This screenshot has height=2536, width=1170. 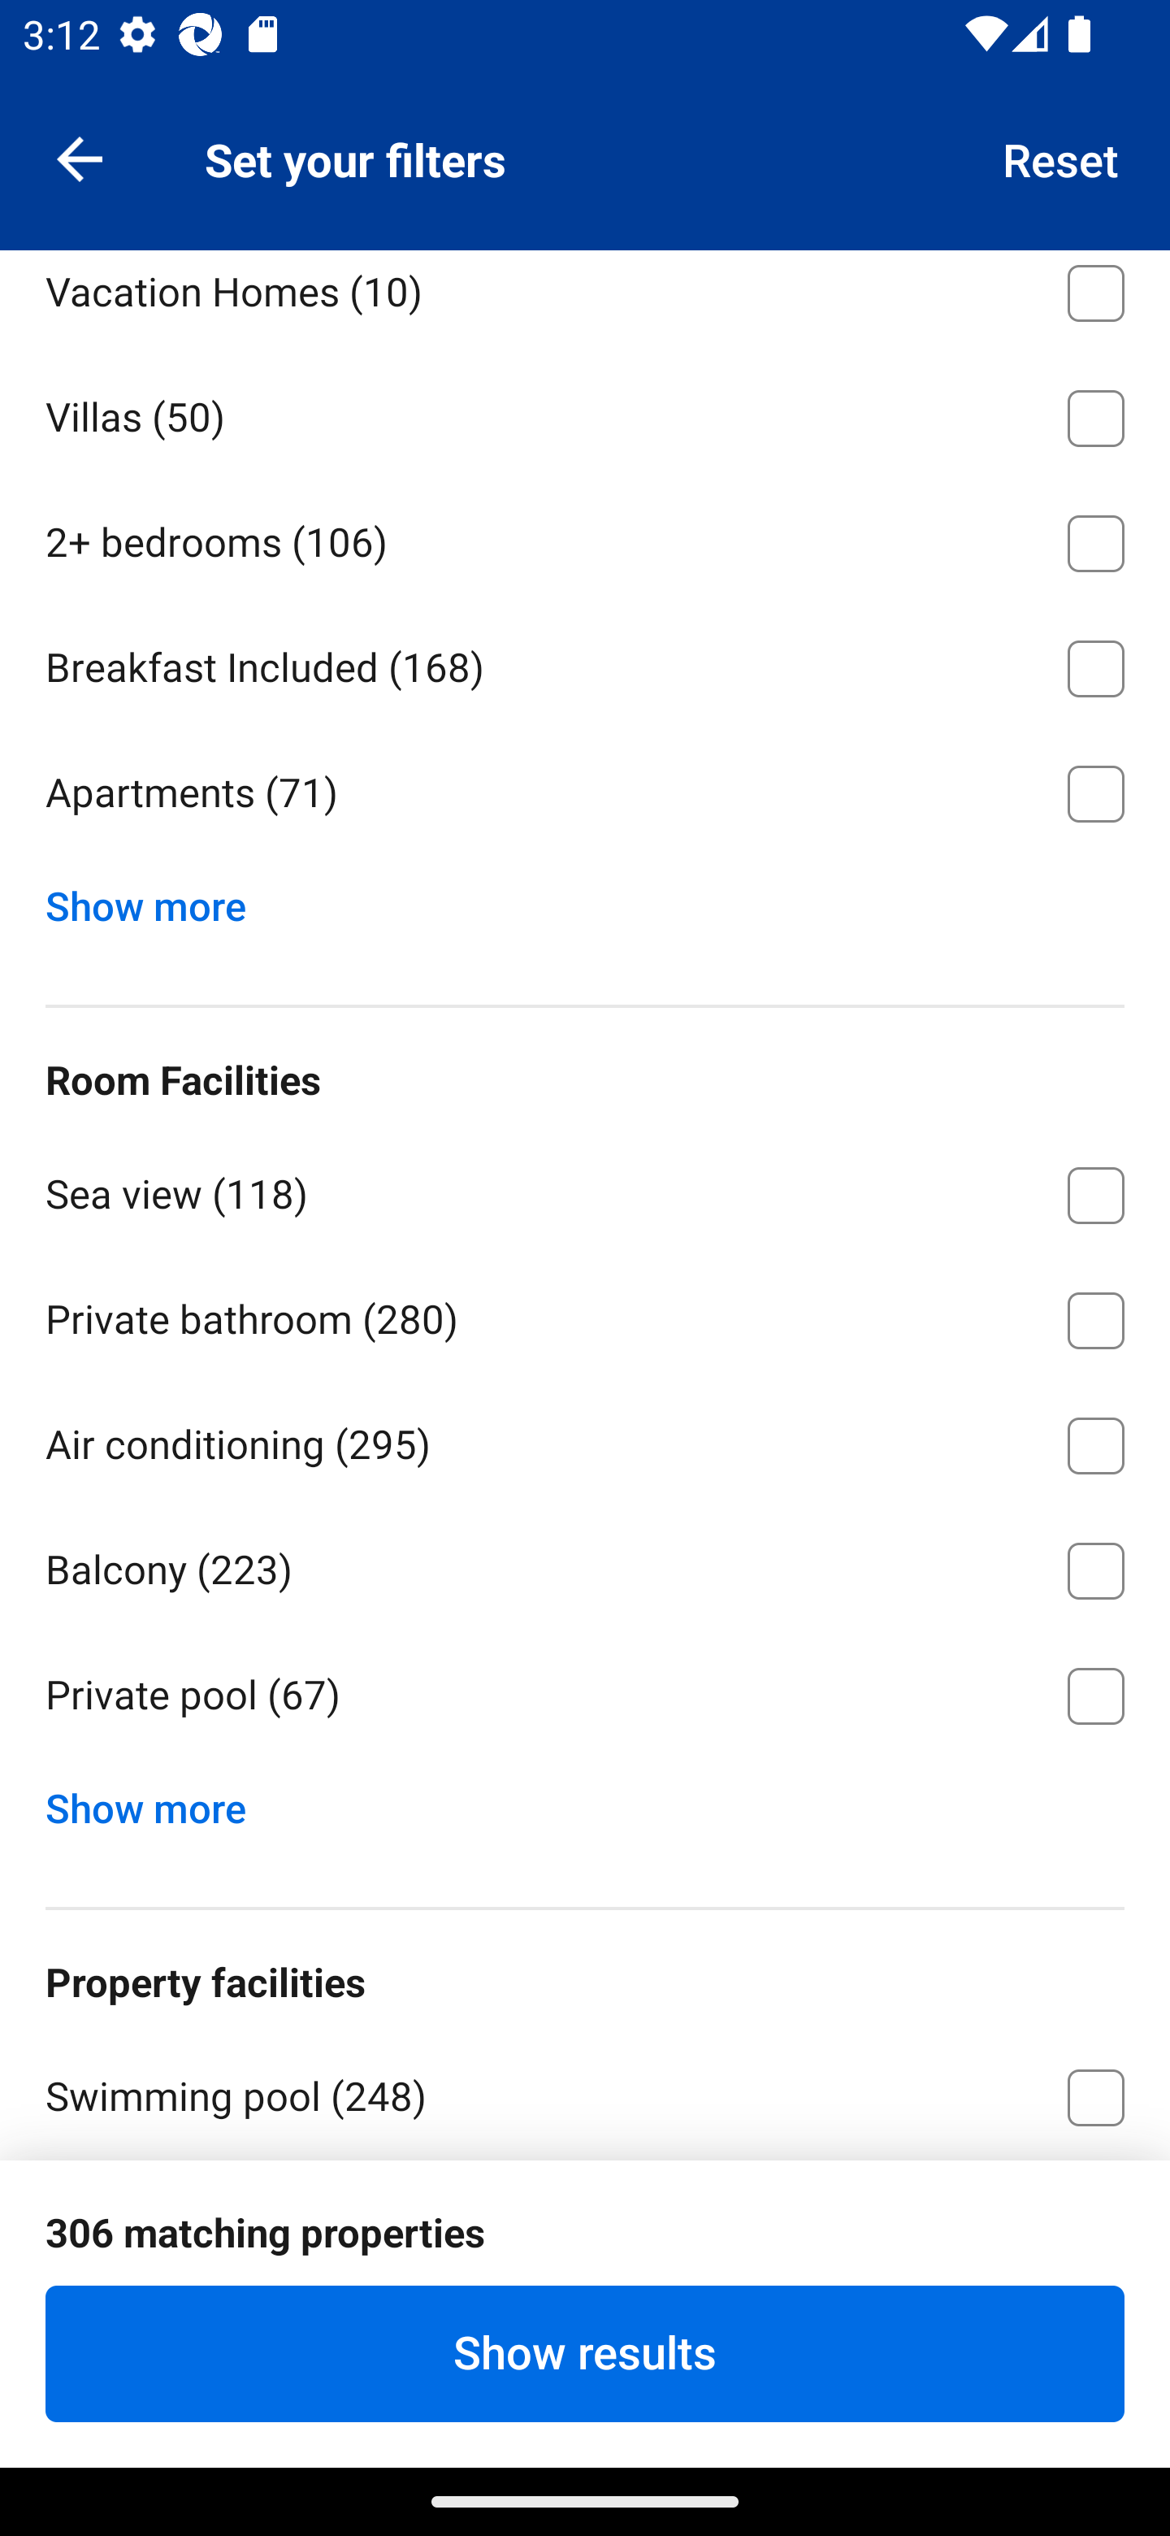 I want to click on Show results, so click(x=585, y=2353).